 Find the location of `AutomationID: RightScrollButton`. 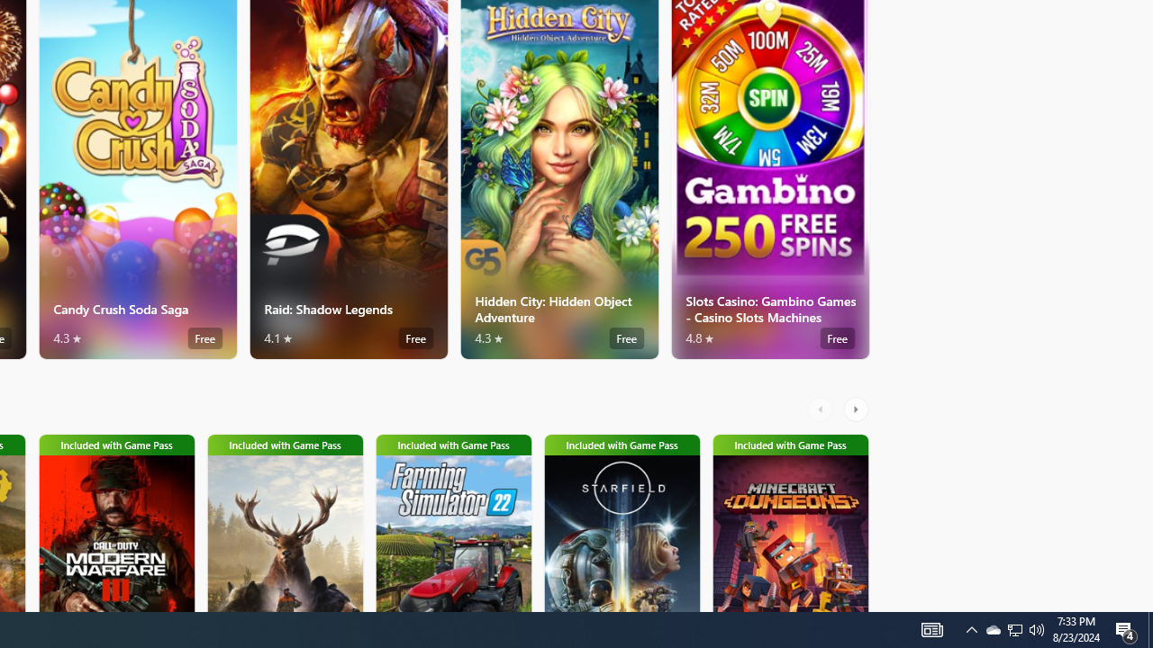

AutomationID: RightScrollButton is located at coordinates (858, 409).